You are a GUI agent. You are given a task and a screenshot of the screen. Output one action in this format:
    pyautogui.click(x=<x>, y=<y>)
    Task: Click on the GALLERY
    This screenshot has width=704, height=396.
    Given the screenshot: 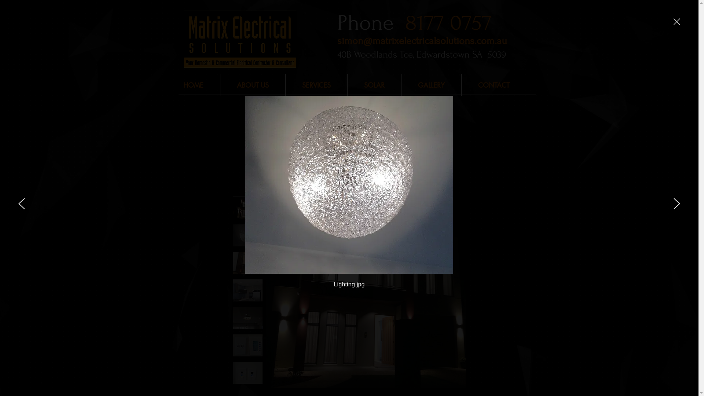 What is the action you would take?
    pyautogui.click(x=431, y=85)
    